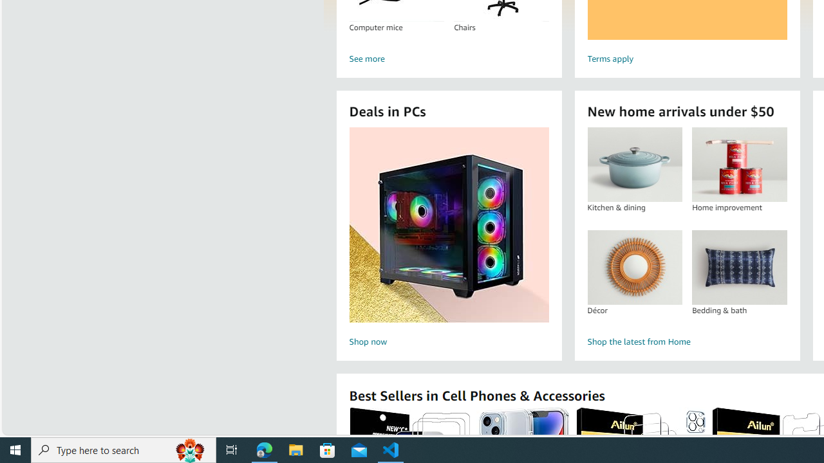  What do you see at coordinates (448, 59) in the screenshot?
I see `See more` at bounding box center [448, 59].